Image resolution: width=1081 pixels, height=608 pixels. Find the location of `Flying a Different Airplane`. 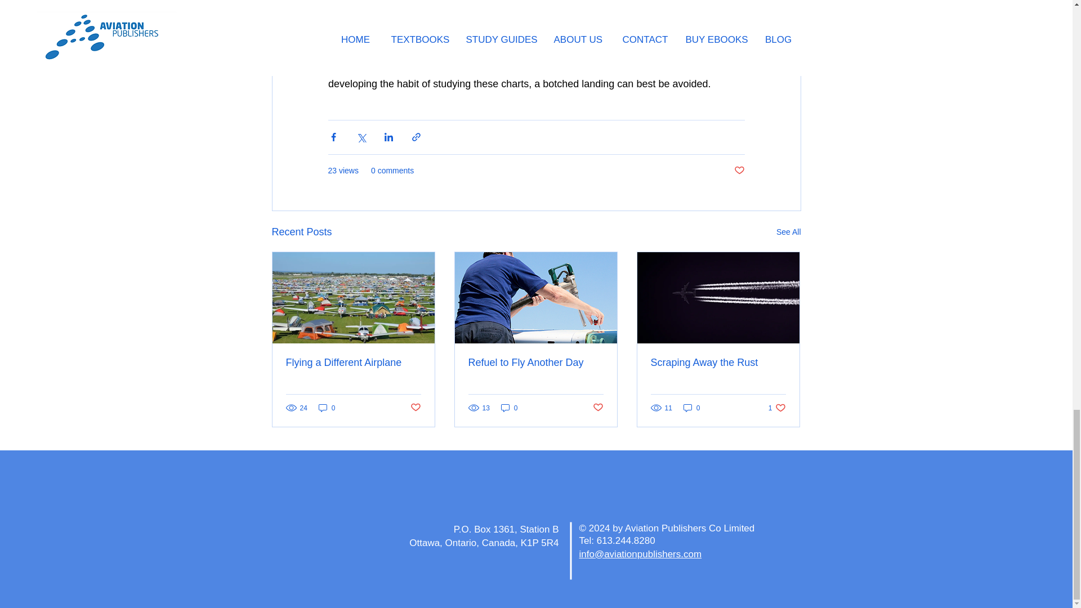

Flying a Different Airplane is located at coordinates (788, 232).